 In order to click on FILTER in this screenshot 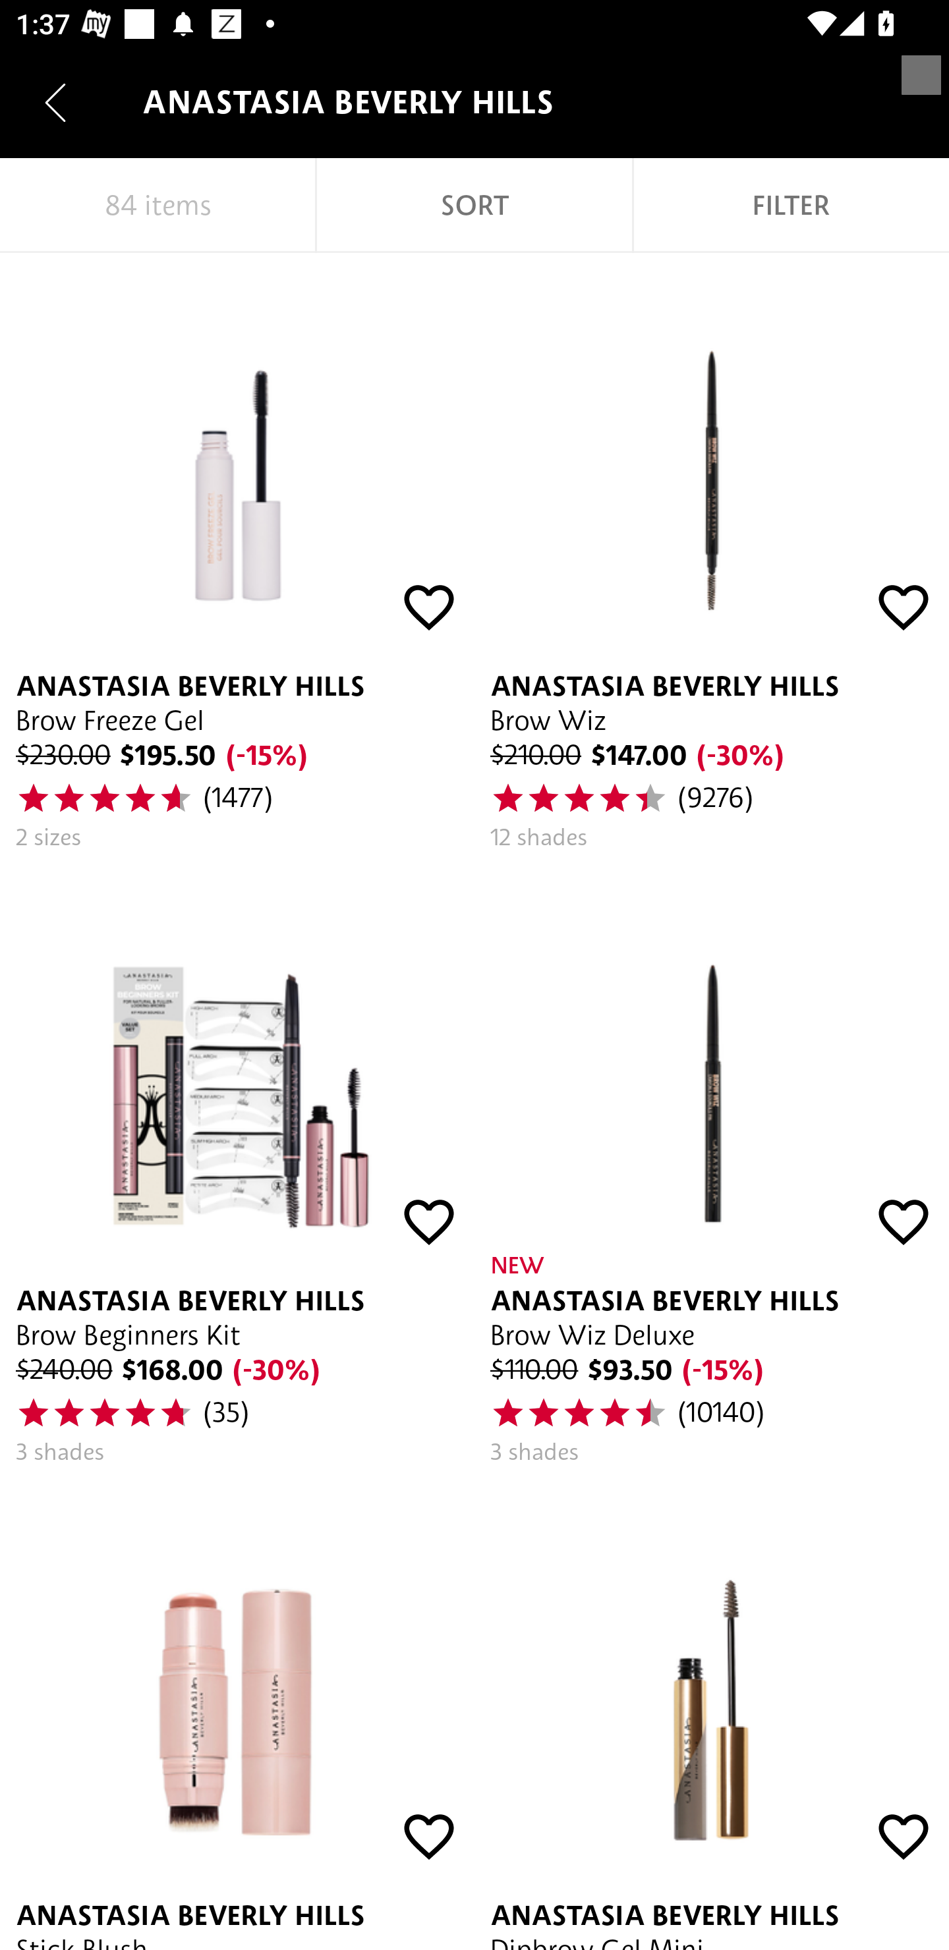, I will do `click(791, 206)`.